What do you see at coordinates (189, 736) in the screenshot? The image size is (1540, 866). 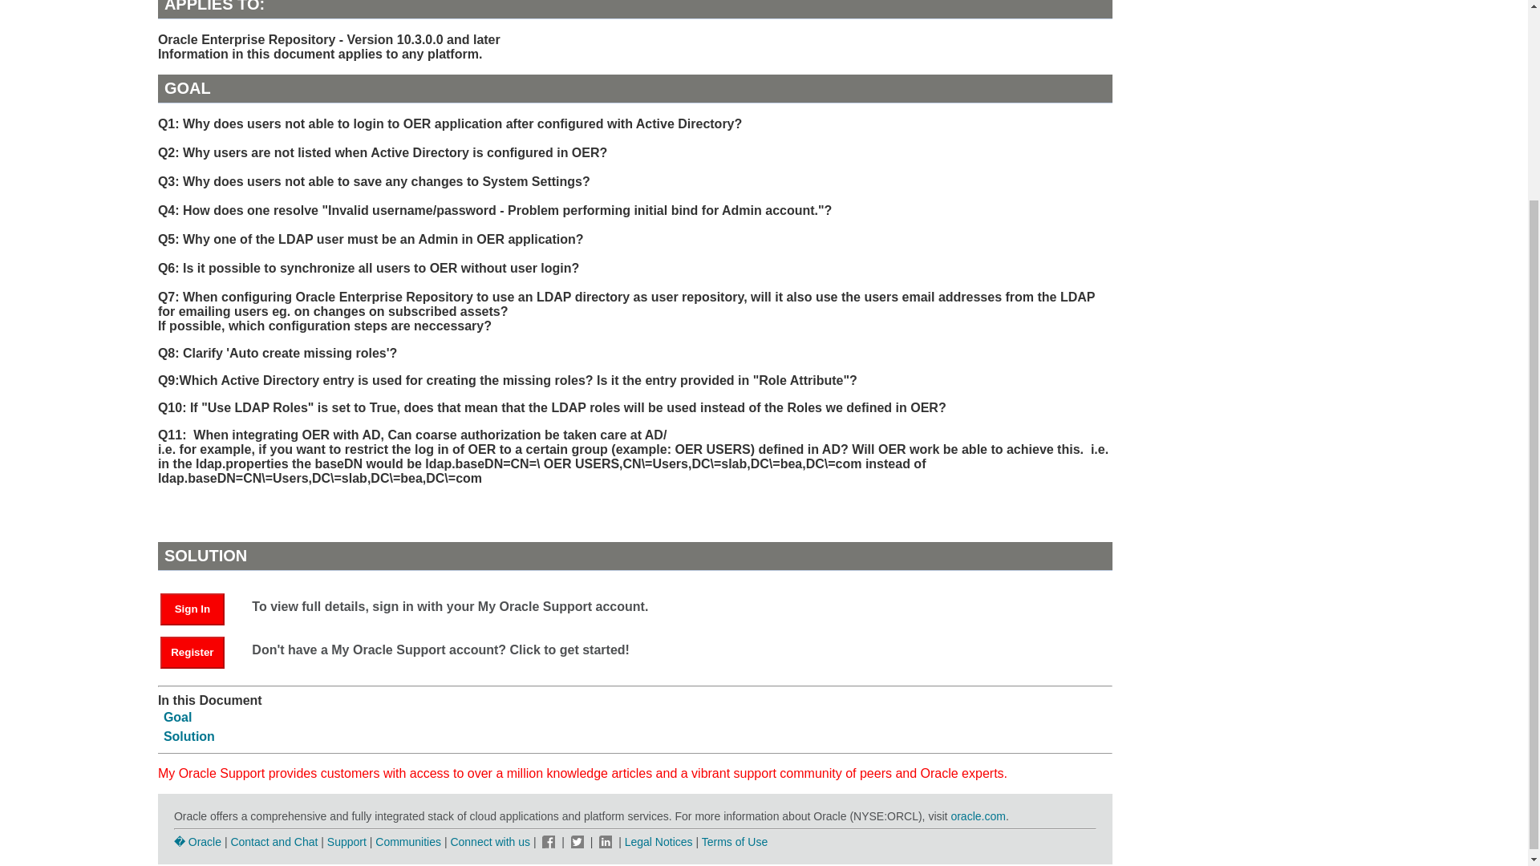 I see `Solution` at bounding box center [189, 736].